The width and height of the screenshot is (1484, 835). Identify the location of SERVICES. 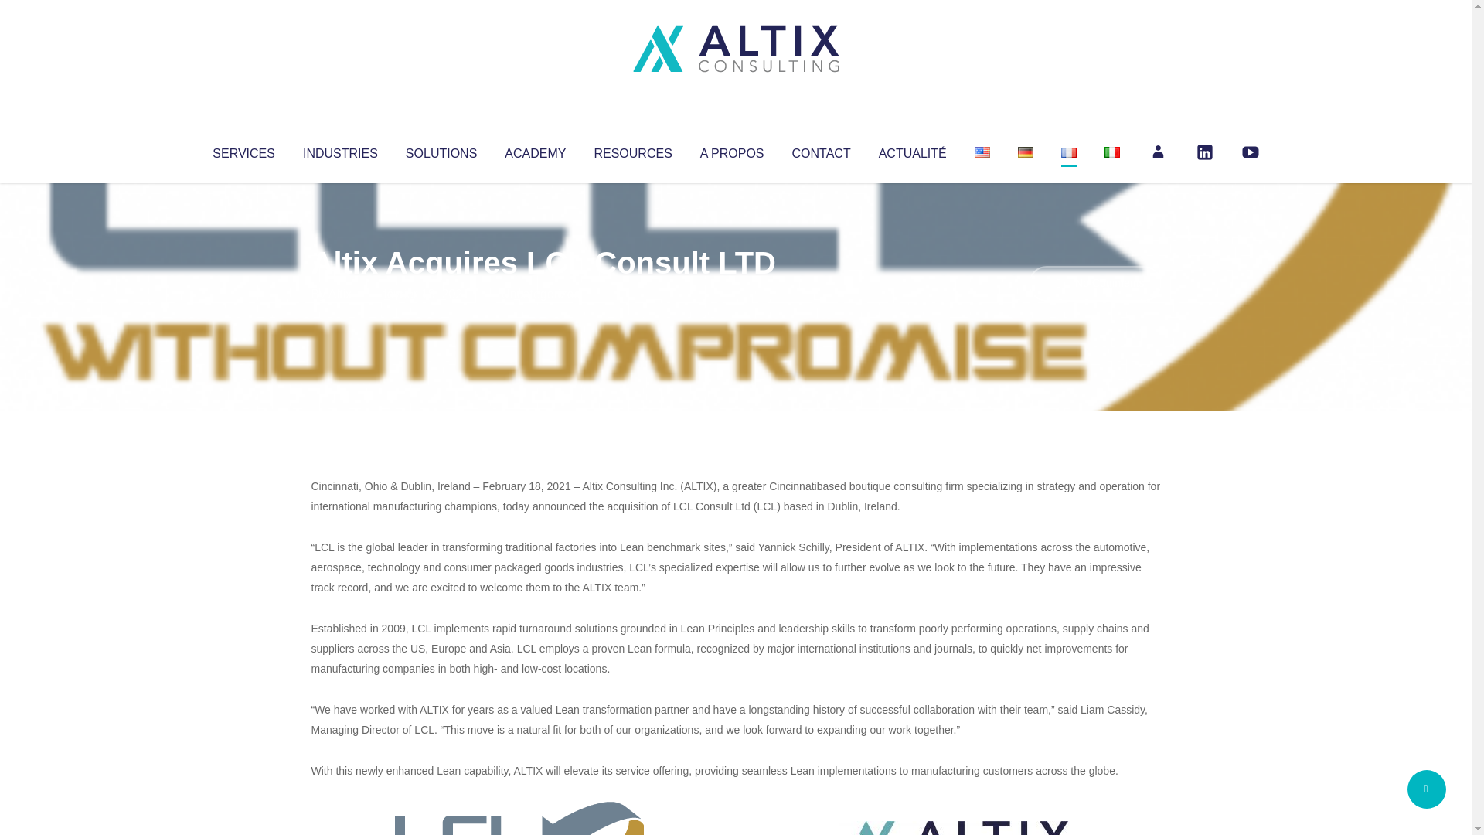
(243, 150).